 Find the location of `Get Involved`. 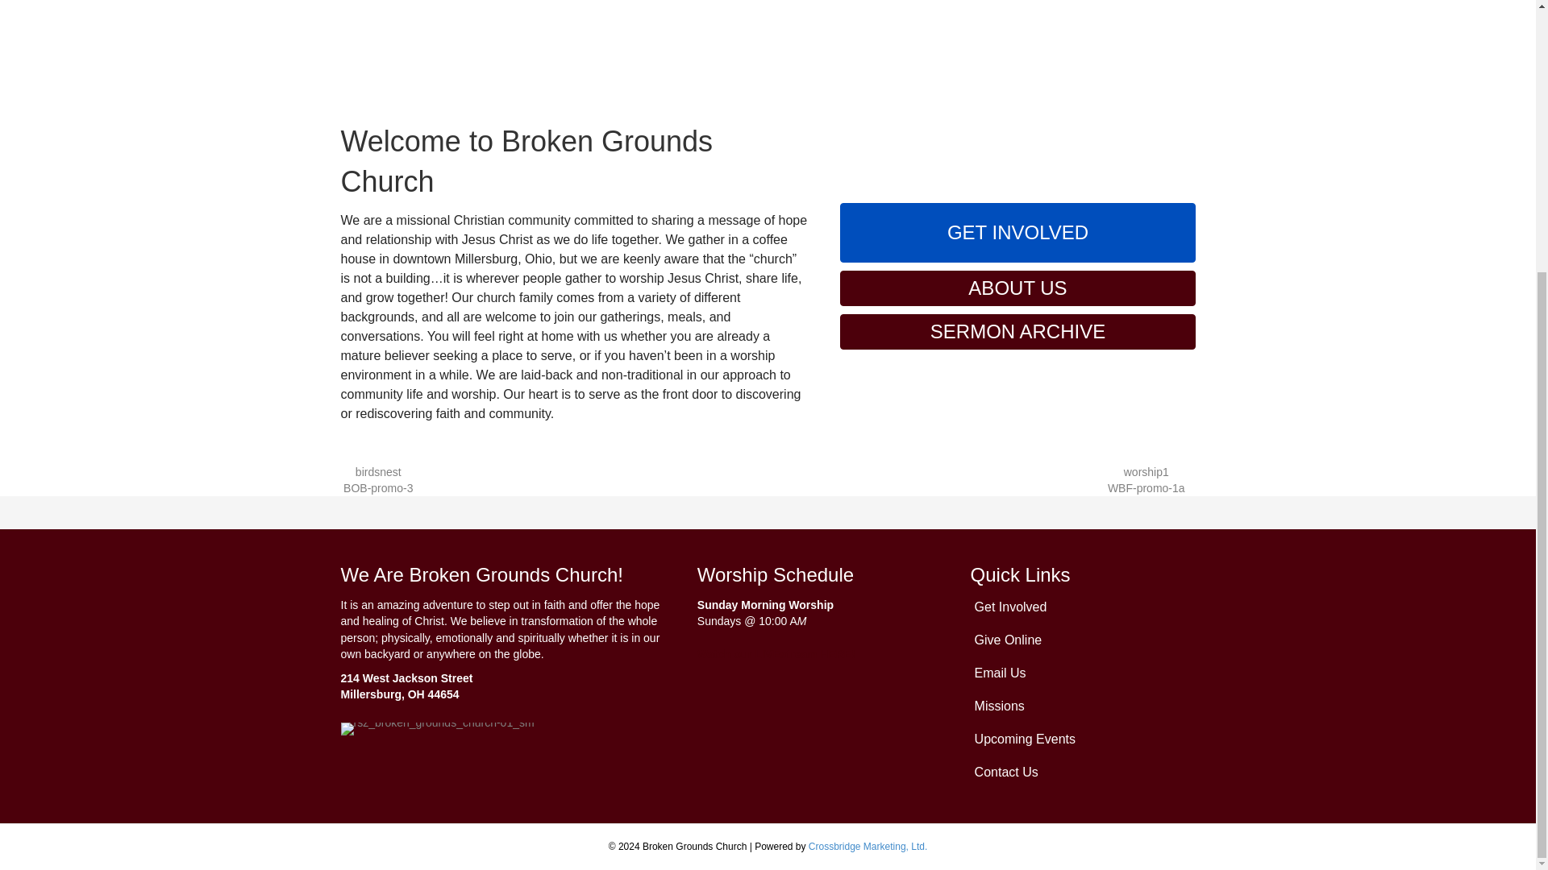

Get Involved is located at coordinates (1079, 607).